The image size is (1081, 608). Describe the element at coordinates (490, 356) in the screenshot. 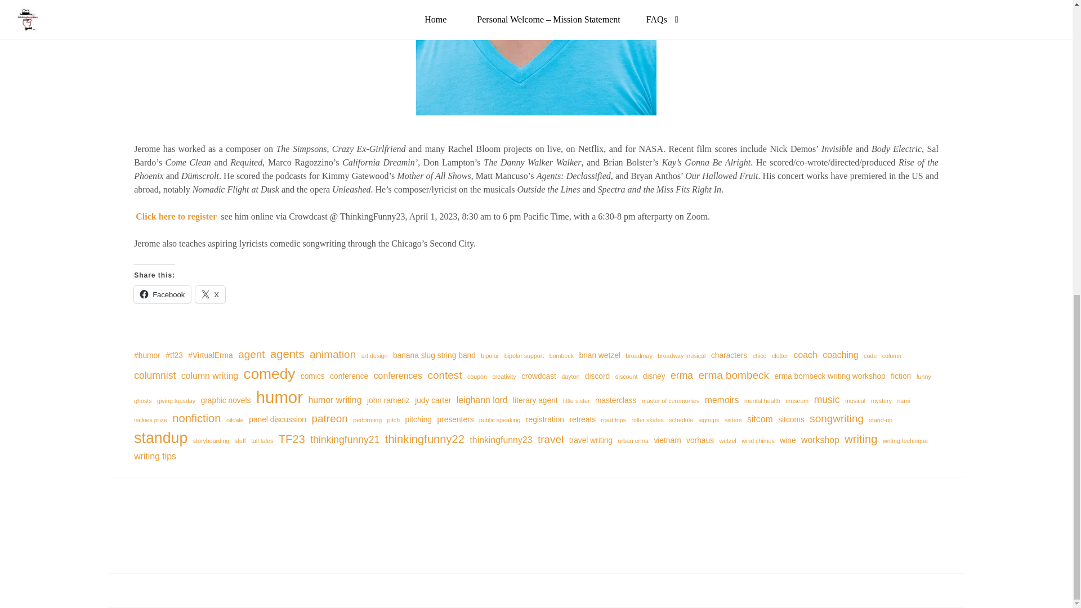

I see `bipolar` at that location.